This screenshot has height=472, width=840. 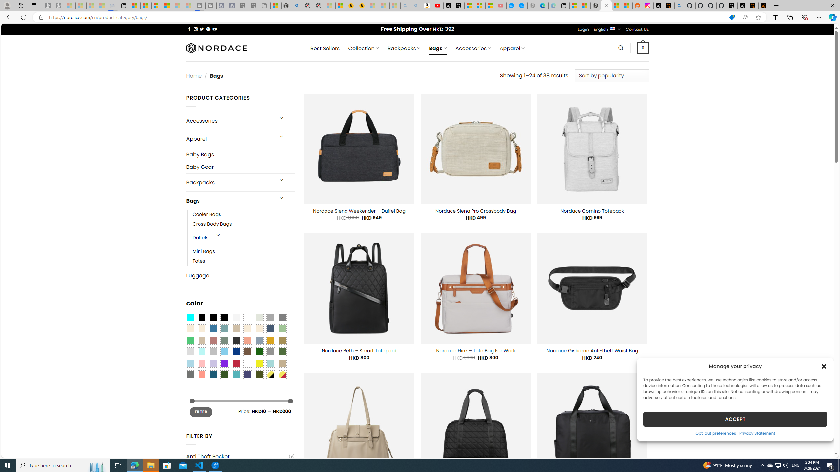 I want to click on FILTER, so click(x=201, y=412).